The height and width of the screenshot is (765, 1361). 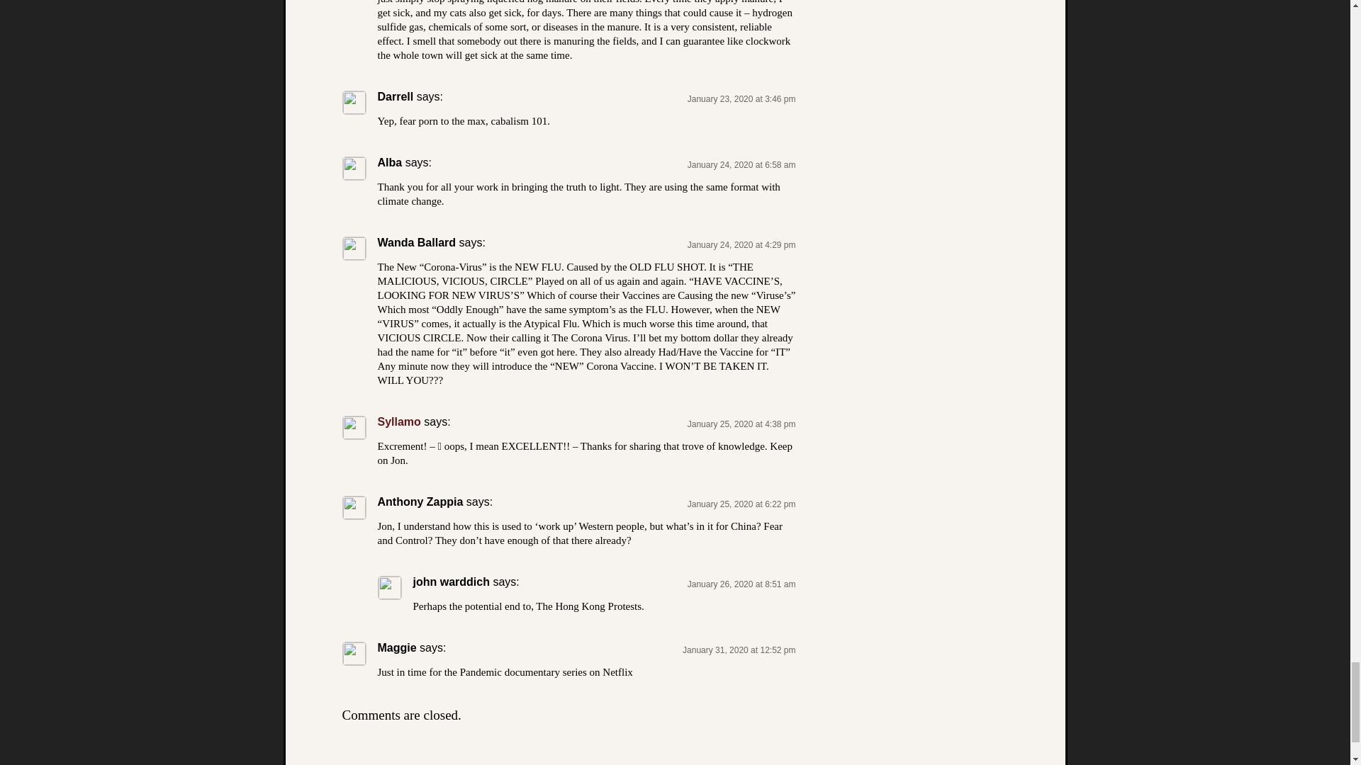 I want to click on January 23, 2020 at 3:46 pm, so click(x=741, y=98).